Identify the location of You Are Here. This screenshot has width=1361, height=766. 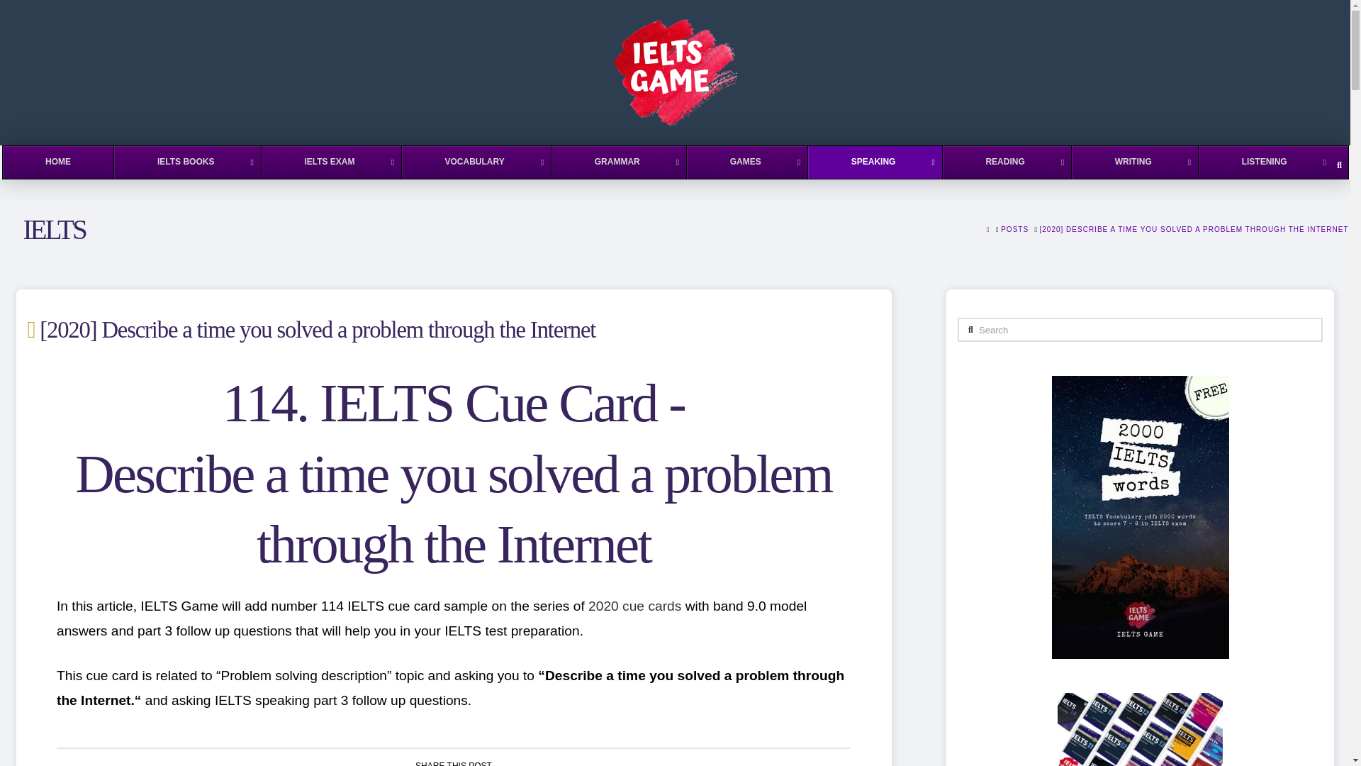
(1194, 230).